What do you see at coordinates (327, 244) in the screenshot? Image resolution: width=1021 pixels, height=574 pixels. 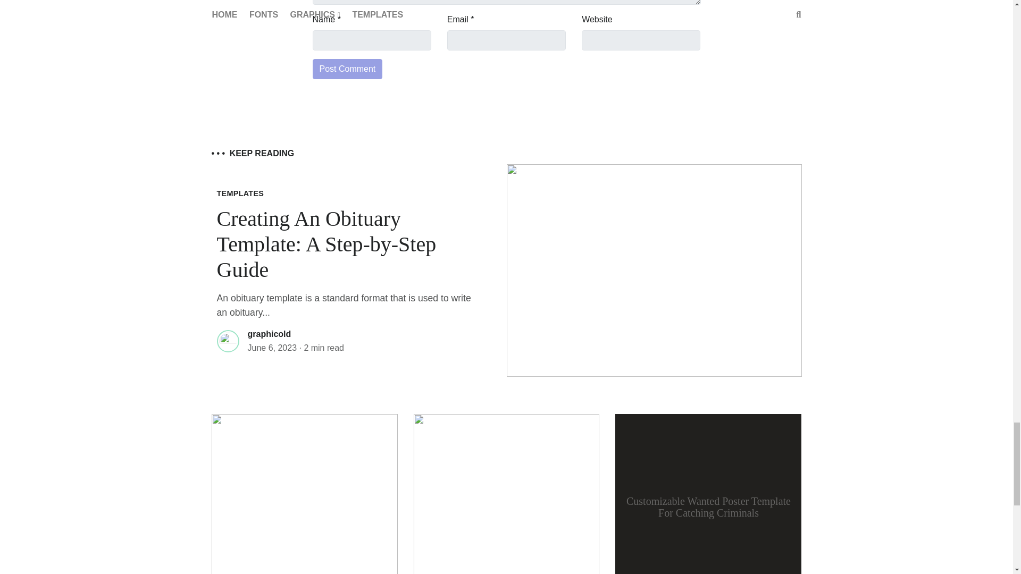 I see `Creating An Obituary Template: A Step-by-Step Guide` at bounding box center [327, 244].